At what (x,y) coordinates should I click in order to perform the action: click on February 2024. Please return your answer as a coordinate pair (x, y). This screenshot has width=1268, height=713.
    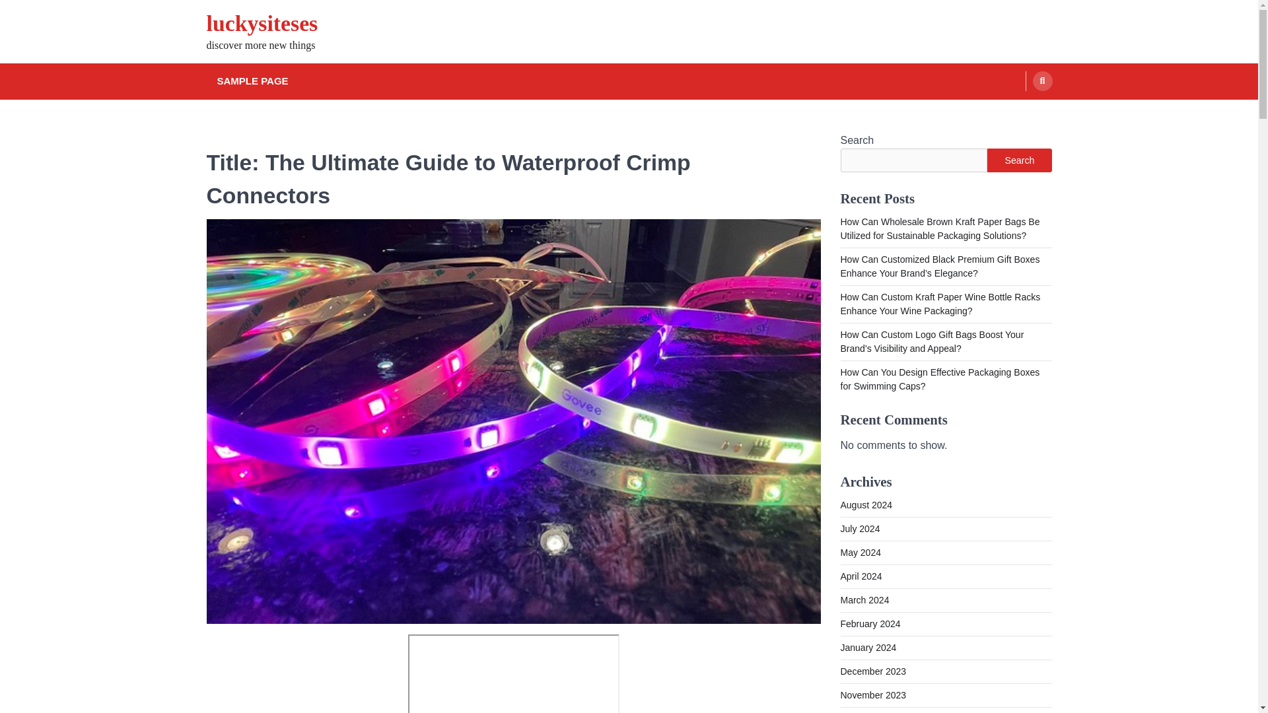
    Looking at the image, I should click on (870, 623).